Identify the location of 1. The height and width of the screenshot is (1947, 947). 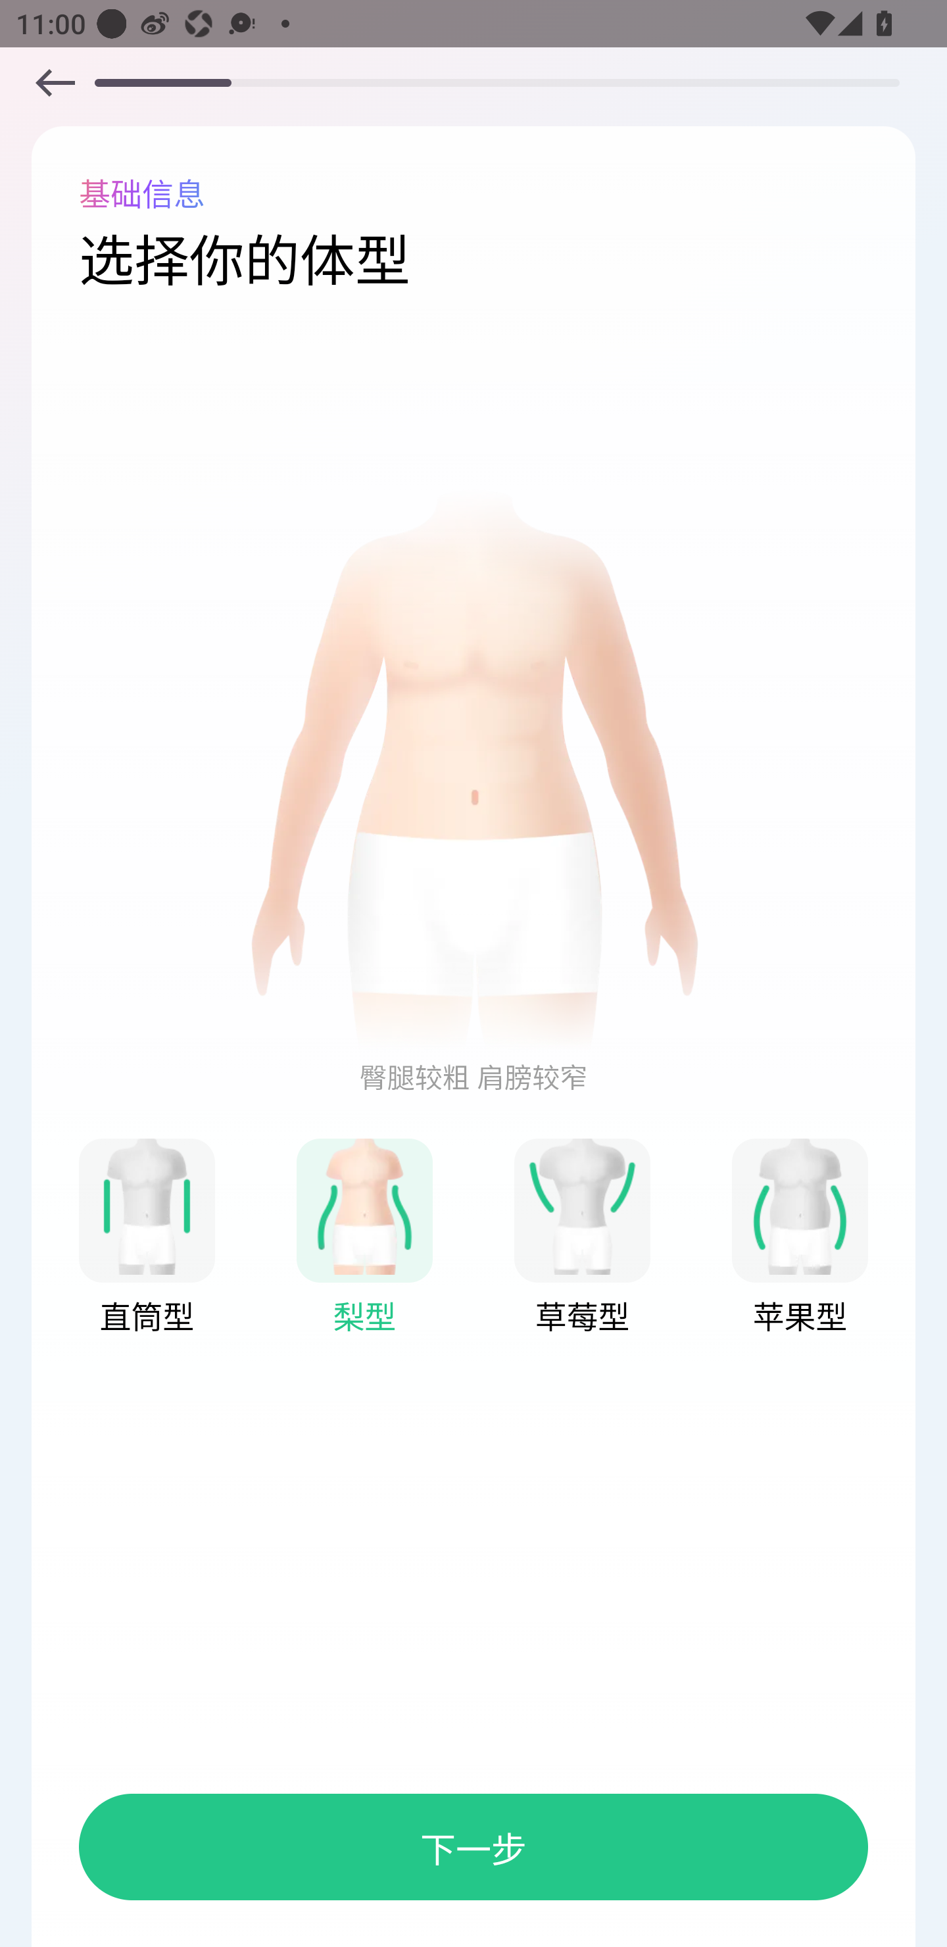
(800, 1206).